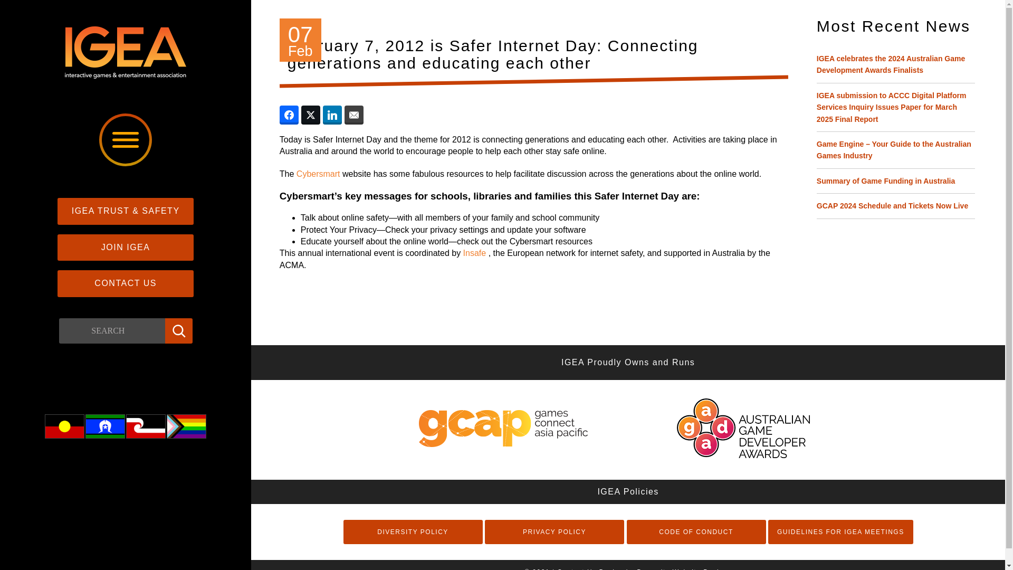  Describe the element at coordinates (126, 283) in the screenshot. I see `CONTACT US` at that location.